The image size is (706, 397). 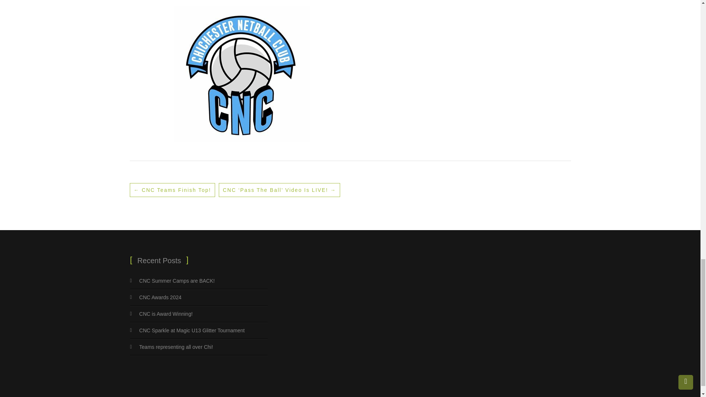 I want to click on CNC Summer Camps are BACK!, so click(x=176, y=281).